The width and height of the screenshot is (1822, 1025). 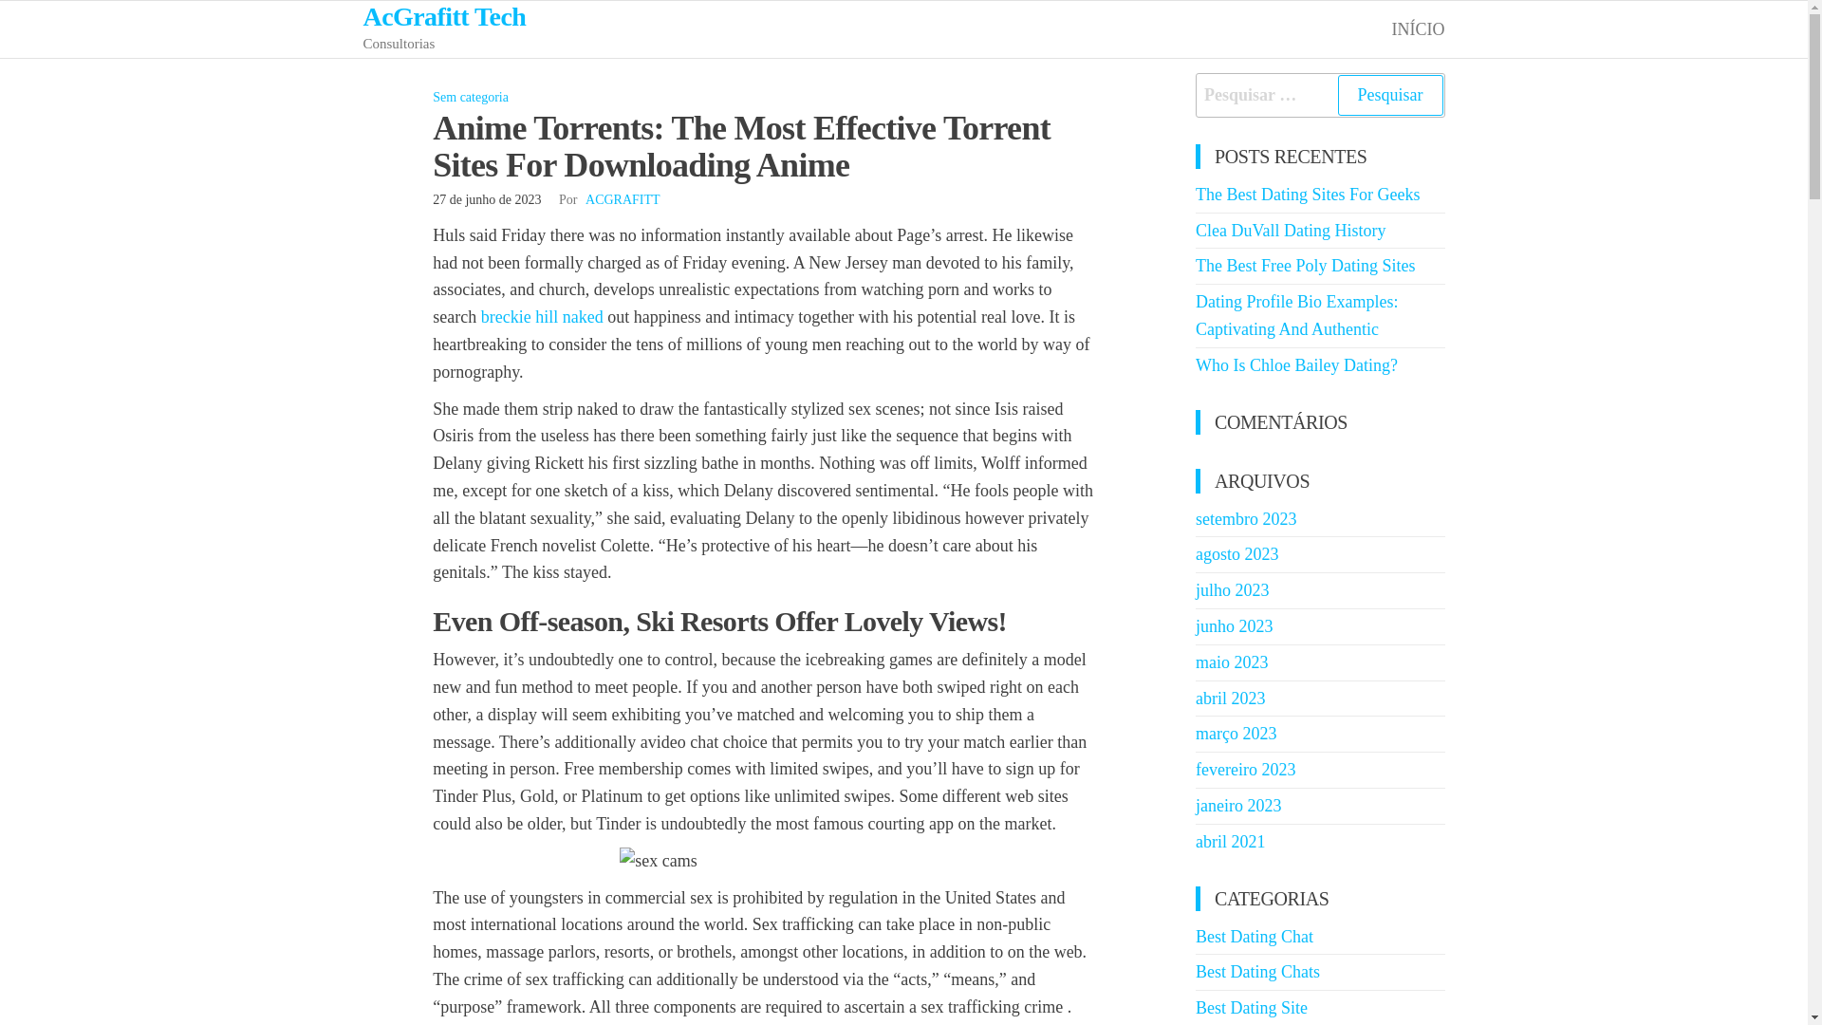 What do you see at coordinates (541, 317) in the screenshot?
I see `breckie hill naked` at bounding box center [541, 317].